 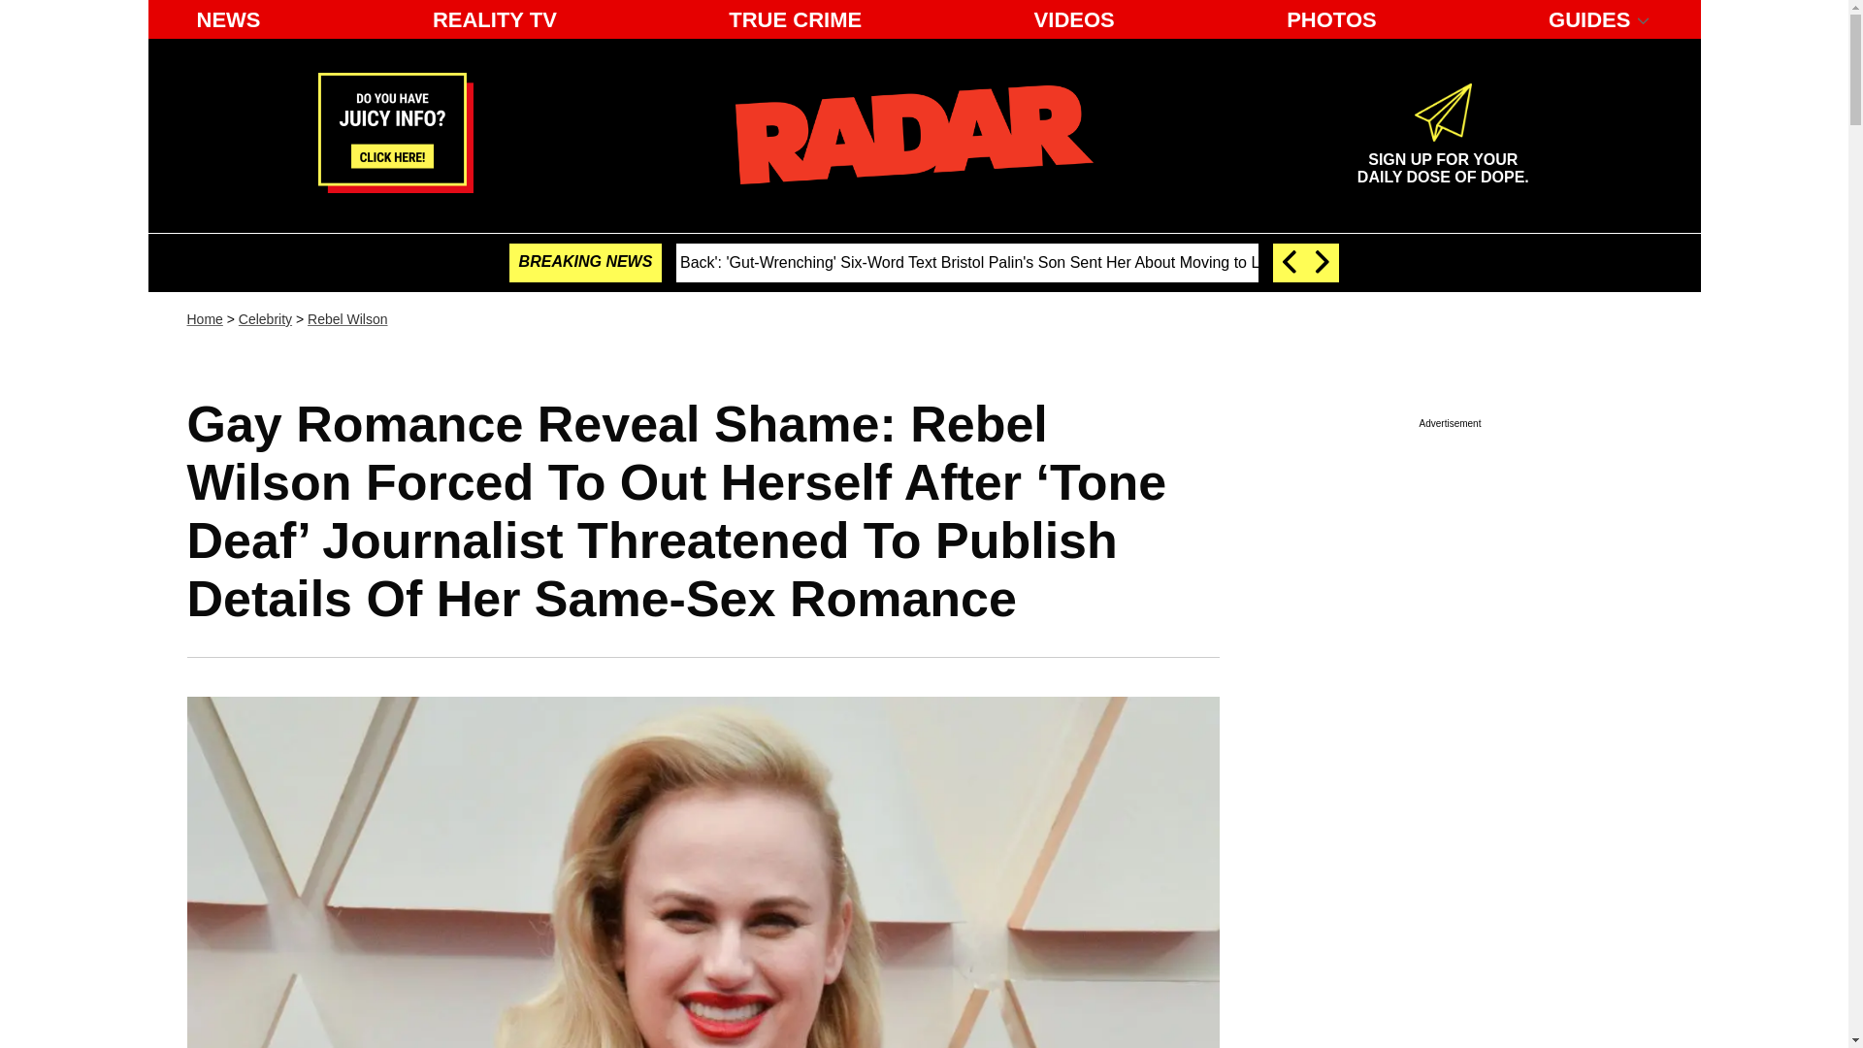 What do you see at coordinates (1442, 160) in the screenshot?
I see `REALITY TV` at bounding box center [1442, 160].